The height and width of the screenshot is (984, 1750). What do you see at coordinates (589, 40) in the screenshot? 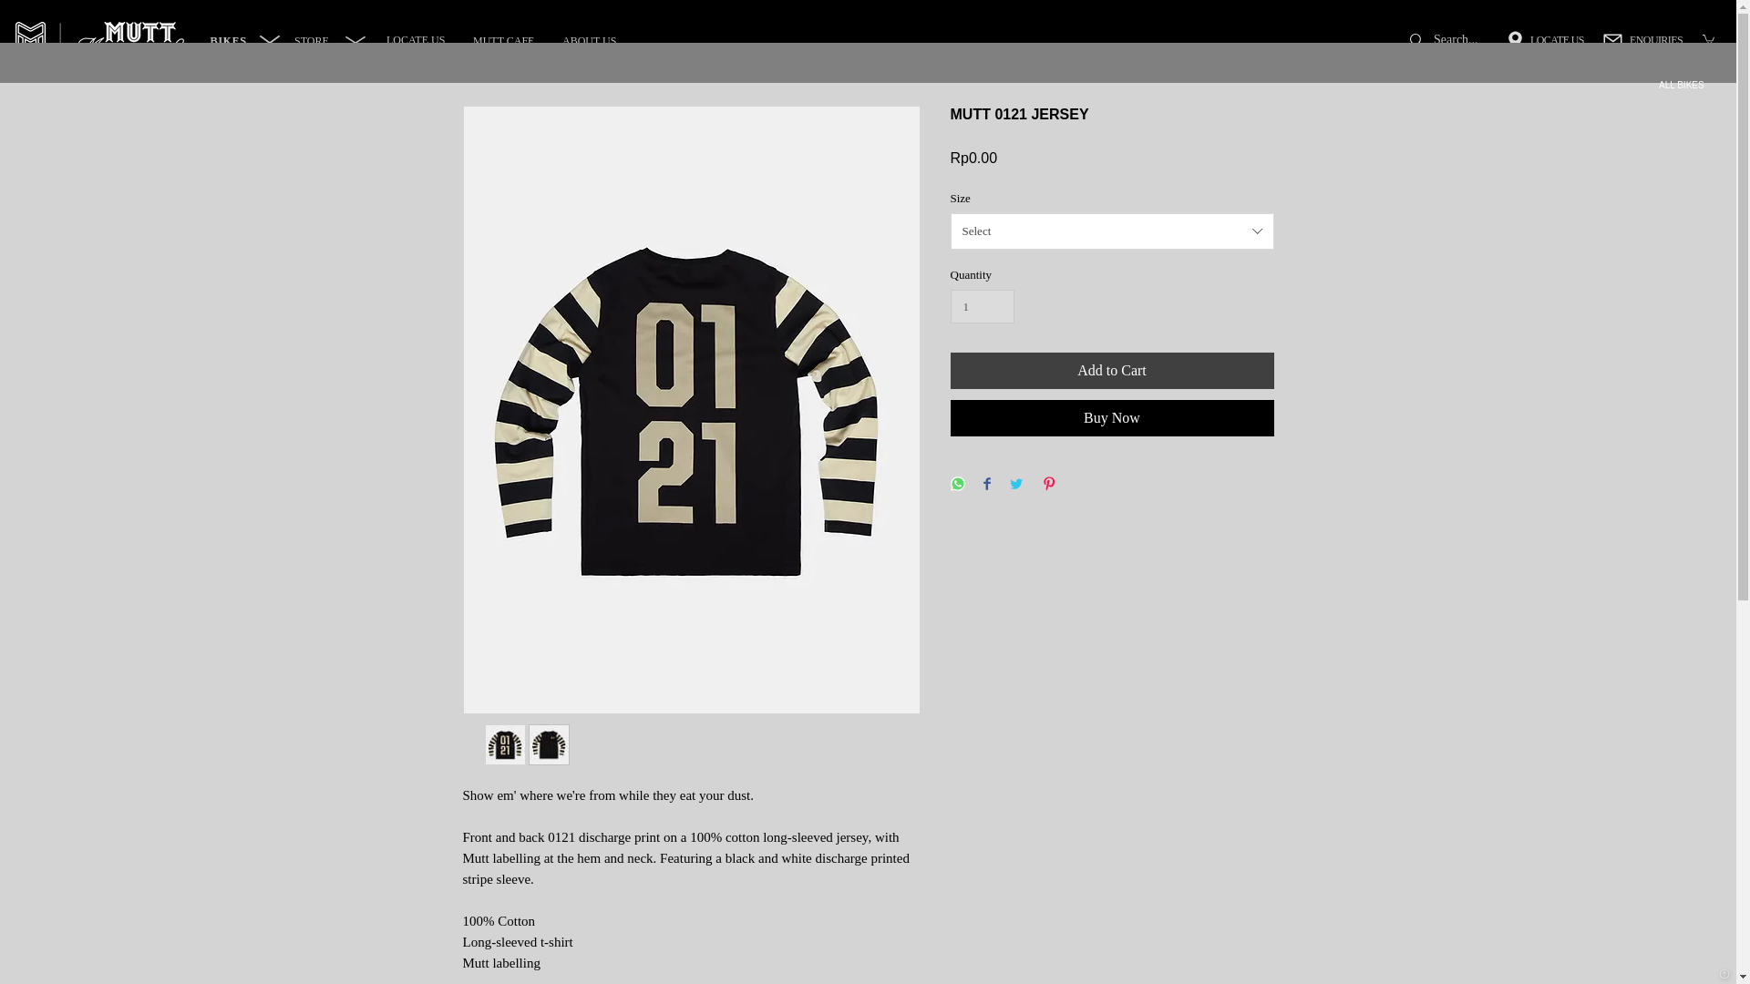
I see `ABOUT US` at bounding box center [589, 40].